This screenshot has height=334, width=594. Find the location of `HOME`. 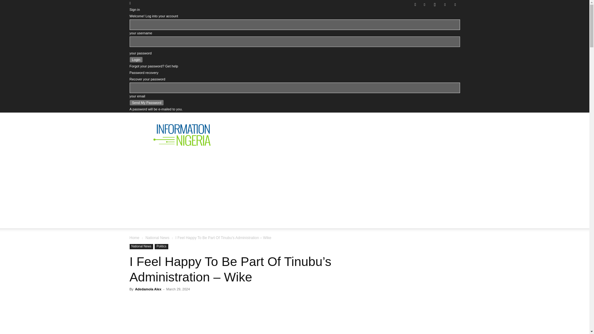

HOME is located at coordinates (142, 200).